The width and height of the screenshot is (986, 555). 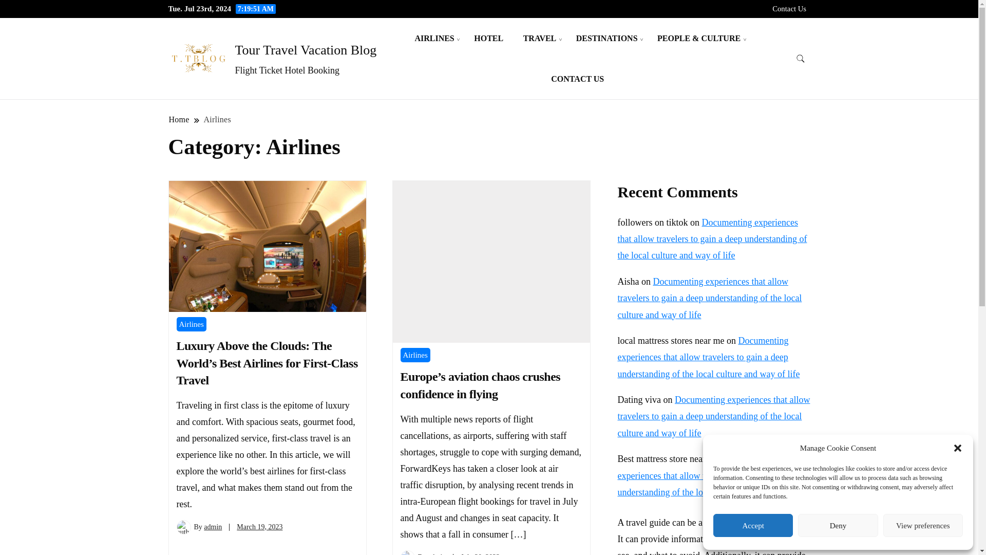 I want to click on DESTINATIONS, so click(x=607, y=38).